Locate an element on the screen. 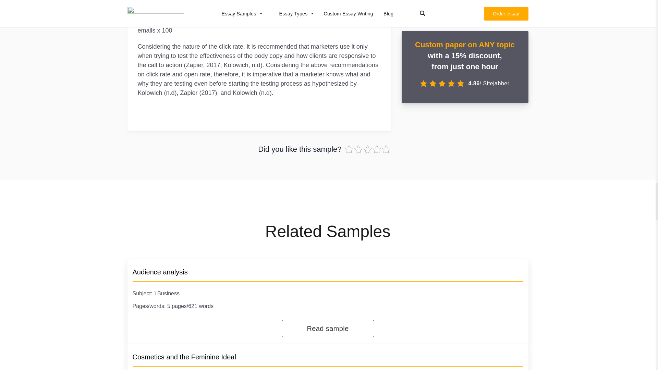 The image size is (658, 370). 17 votes, average: 4,6 out of 5 is located at coordinates (386, 149).